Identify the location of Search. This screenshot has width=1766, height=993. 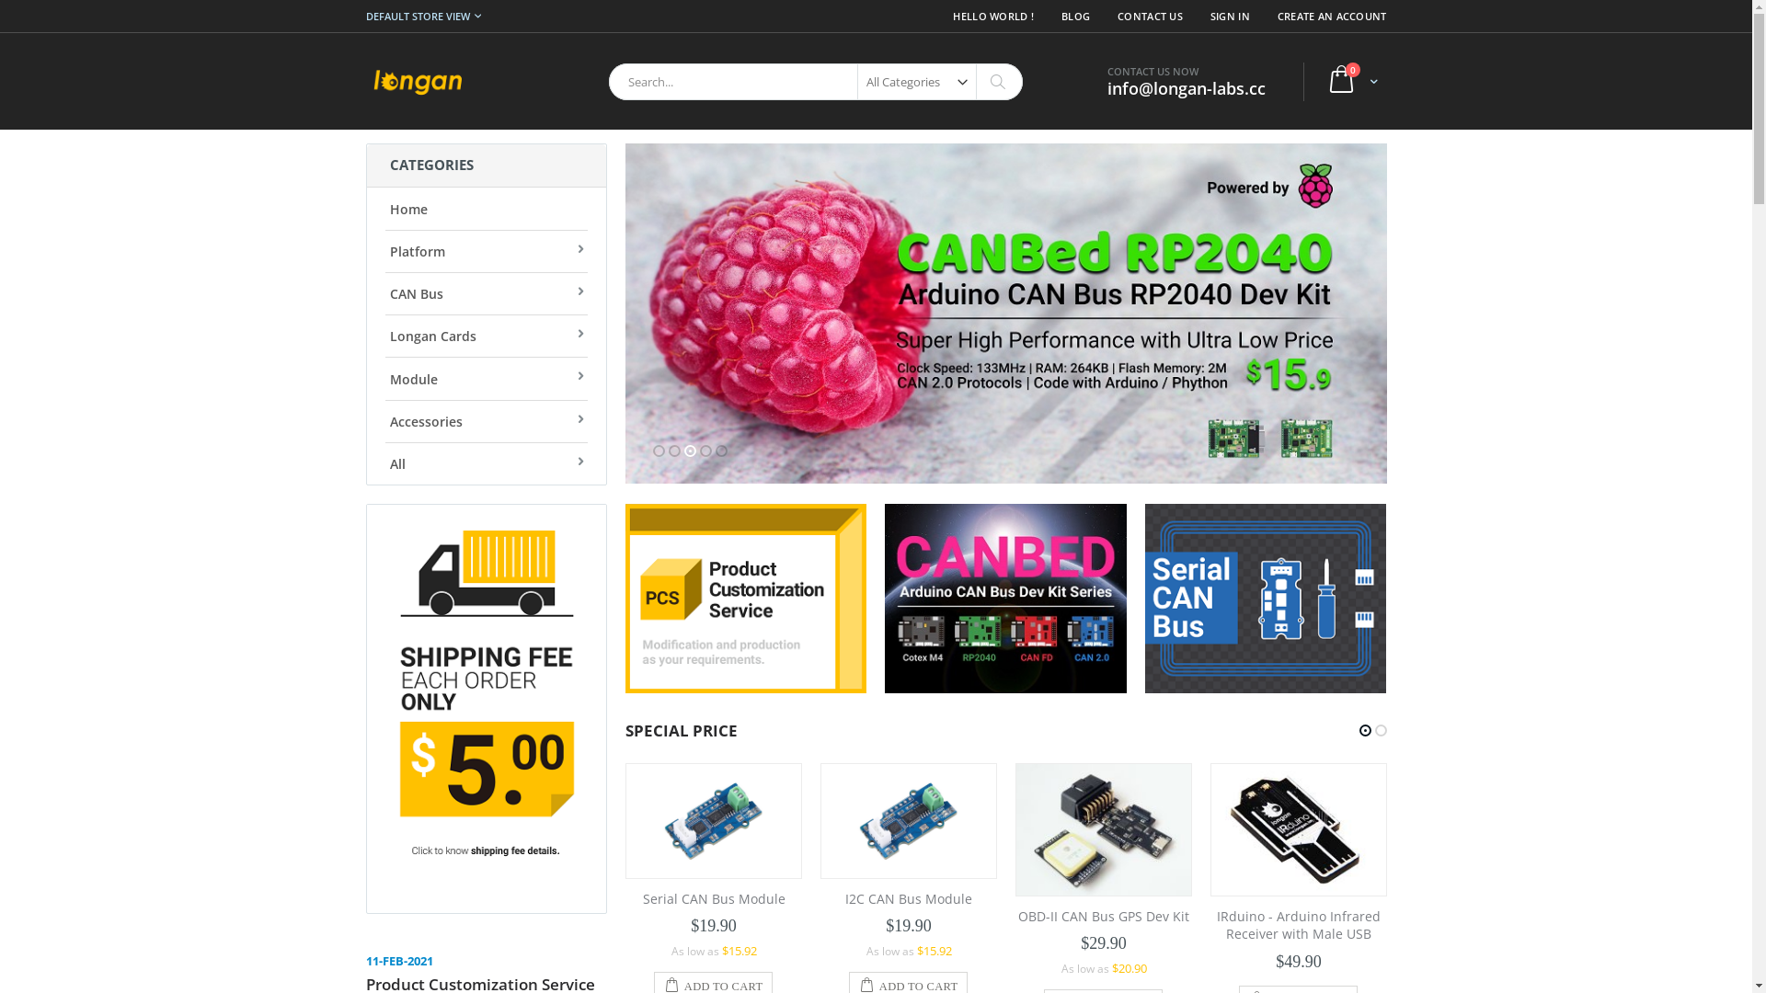
(997, 82).